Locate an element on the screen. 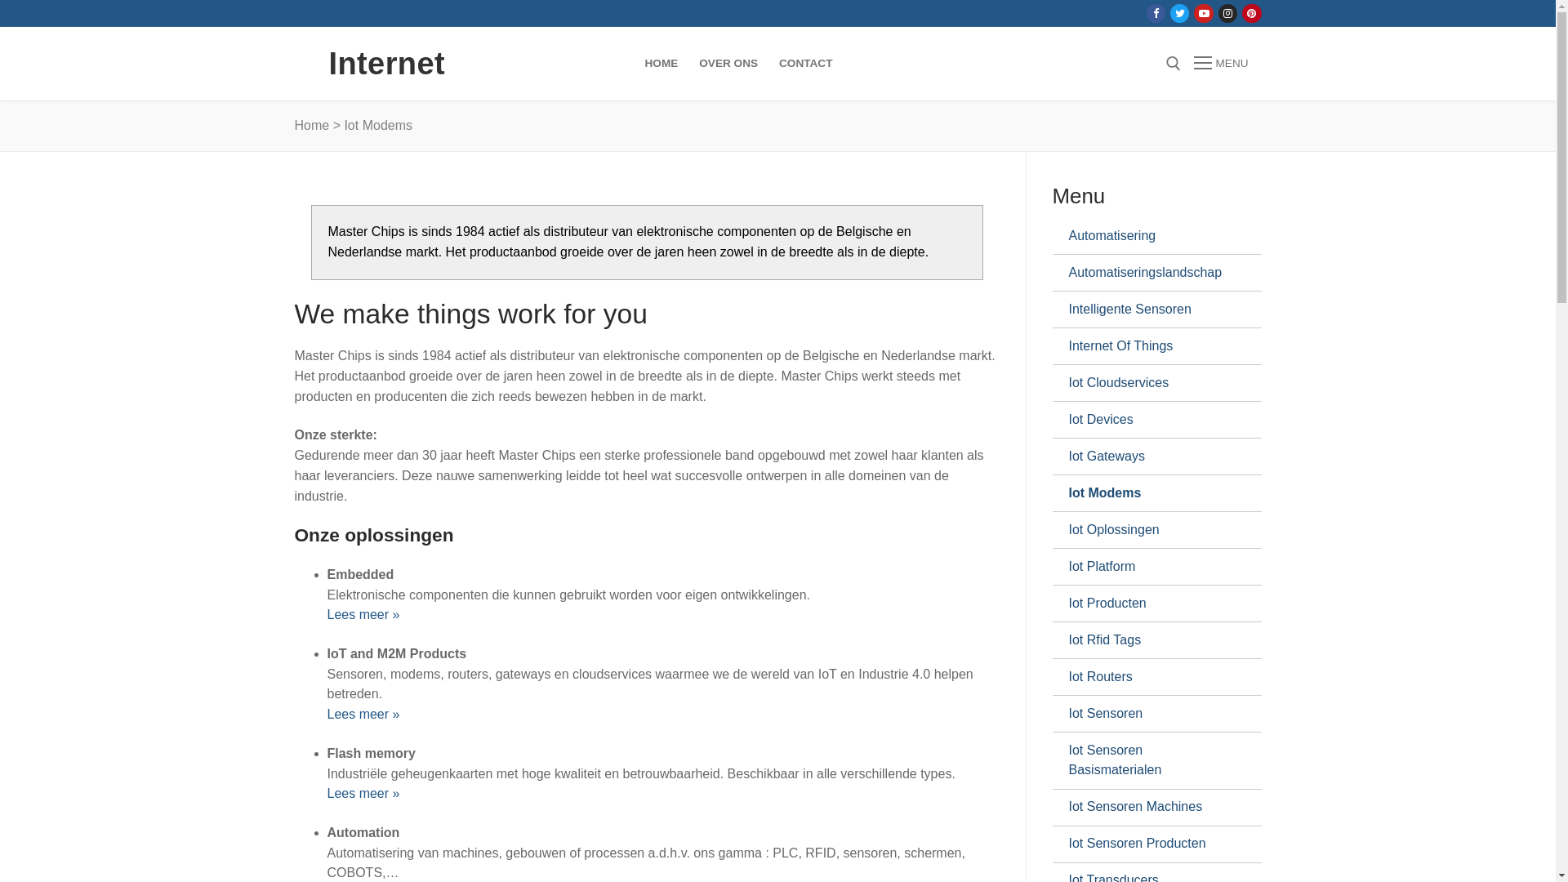 This screenshot has height=882, width=1568. Iot Routers is located at coordinates (1150, 677).